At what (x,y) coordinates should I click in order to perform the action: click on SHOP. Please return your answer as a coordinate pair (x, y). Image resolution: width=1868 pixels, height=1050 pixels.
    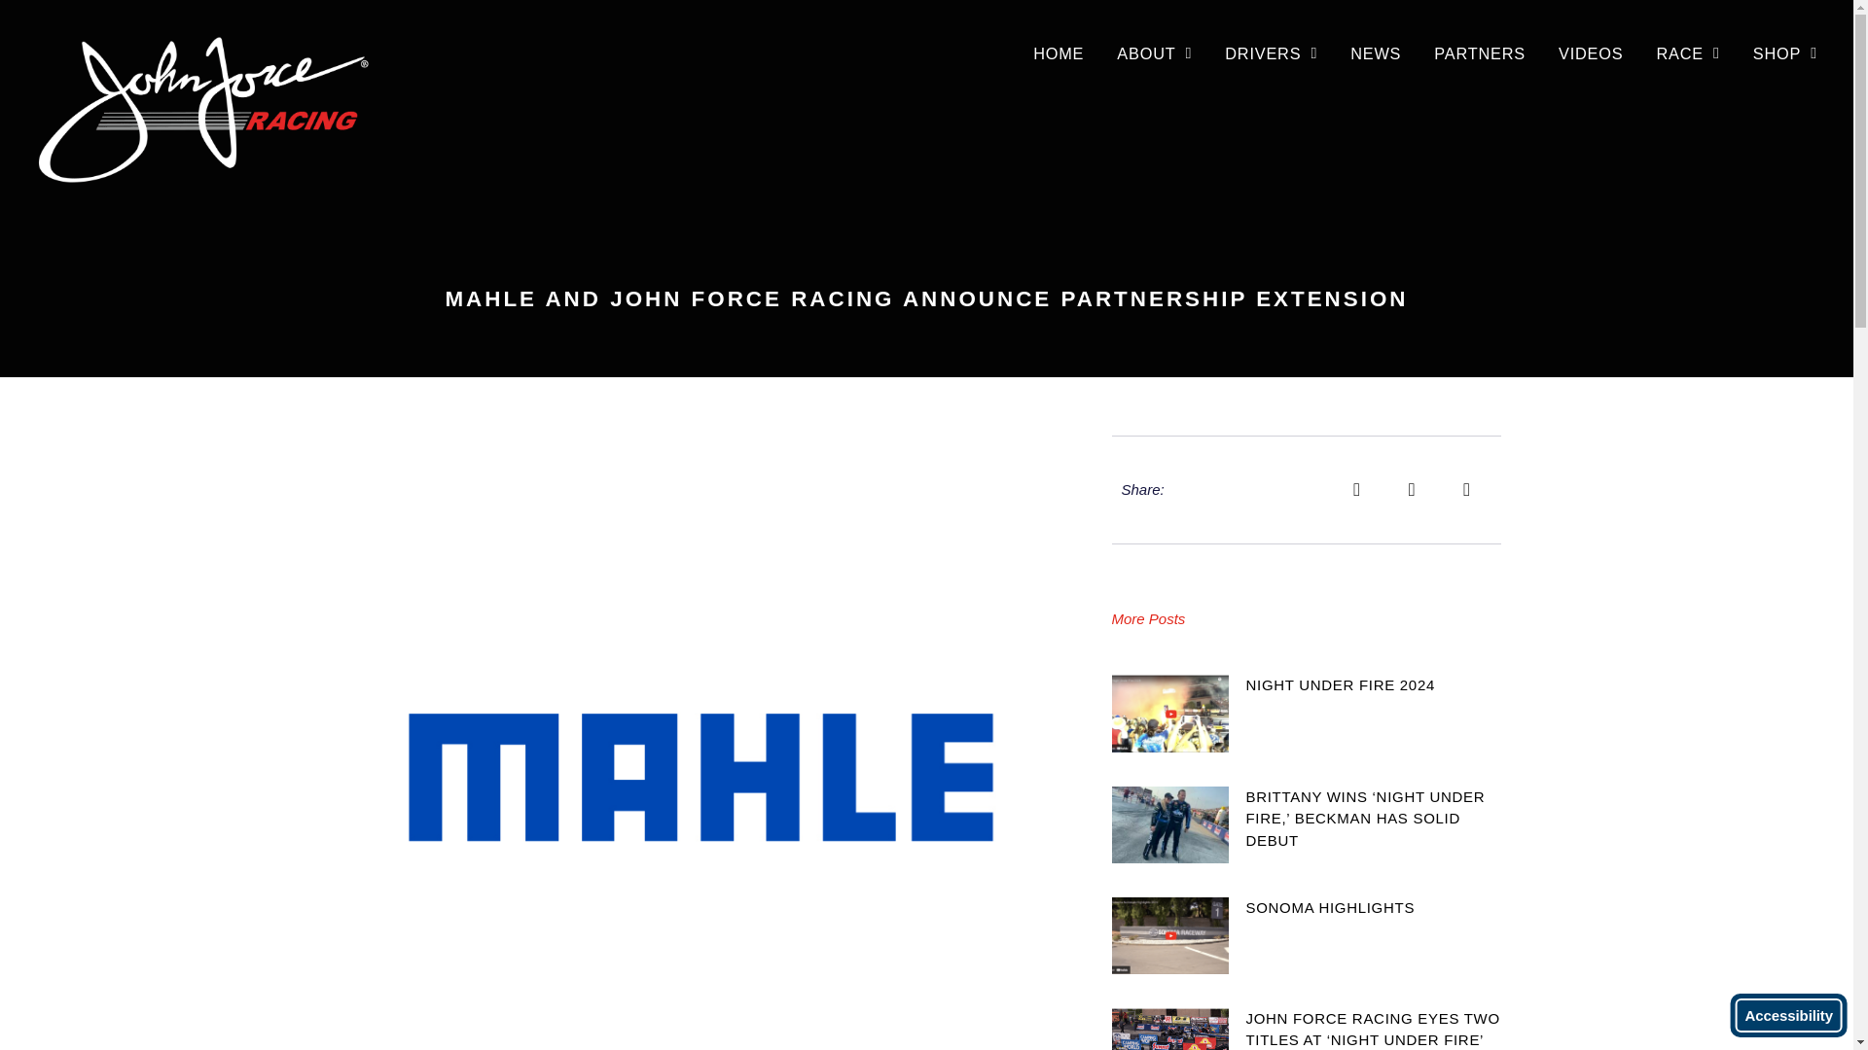
    Looking at the image, I should click on (1785, 52).